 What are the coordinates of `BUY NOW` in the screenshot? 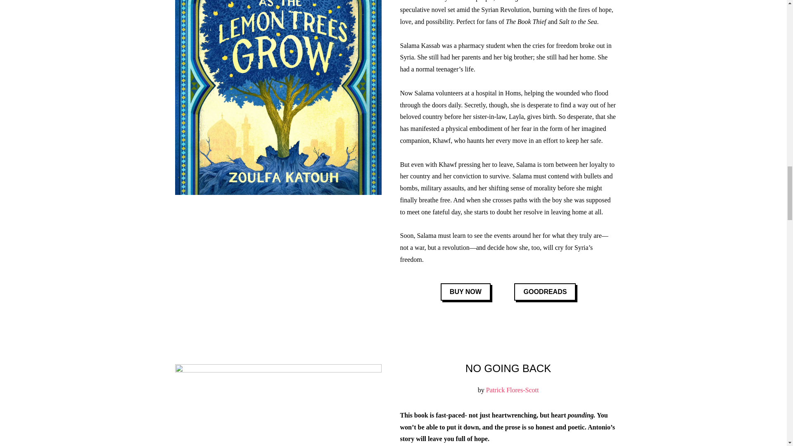 It's located at (466, 292).